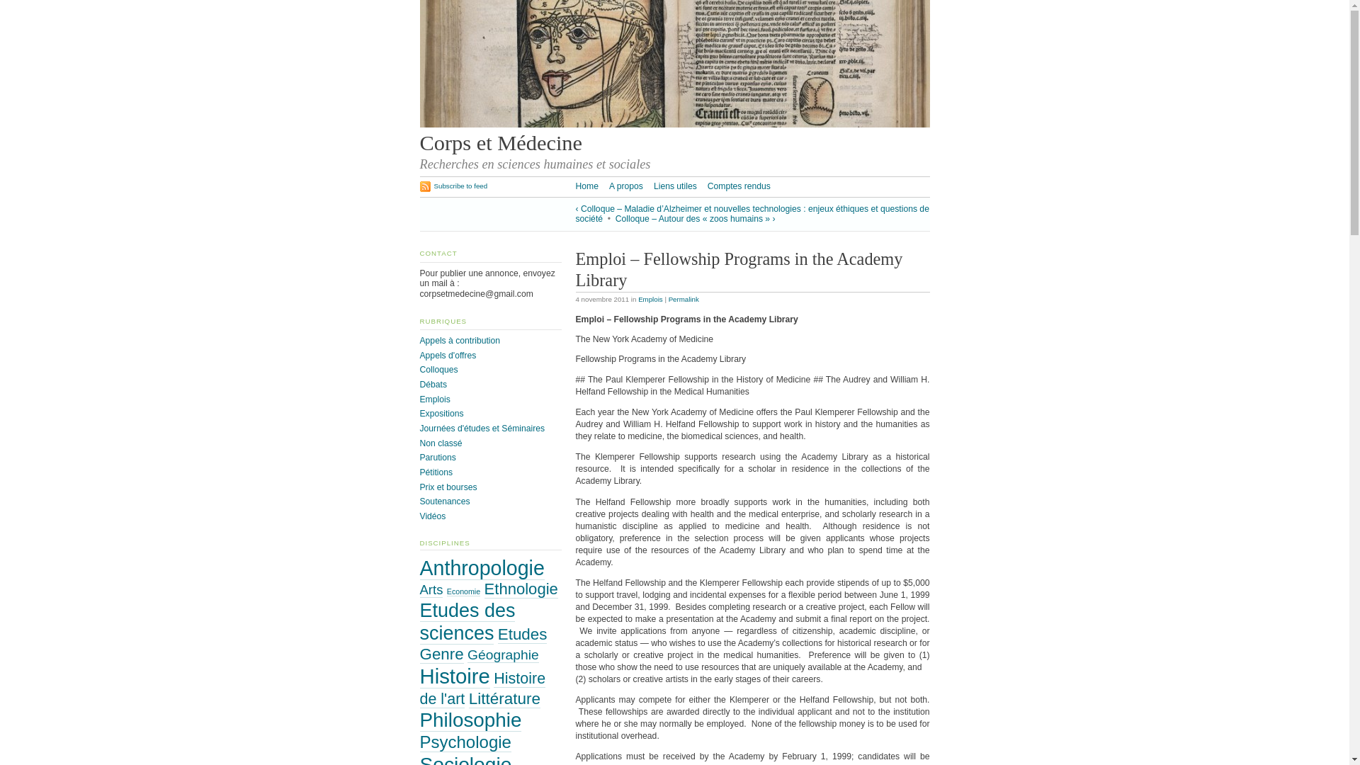 This screenshot has height=765, width=1360. I want to click on Soutenances, so click(443, 501).